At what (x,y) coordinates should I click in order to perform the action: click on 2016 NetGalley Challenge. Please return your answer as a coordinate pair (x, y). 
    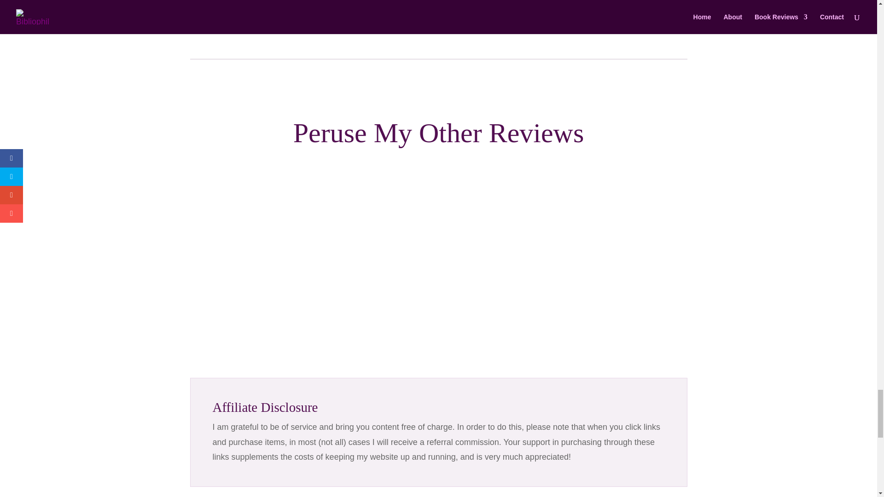
    Looking at the image, I should click on (418, 27).